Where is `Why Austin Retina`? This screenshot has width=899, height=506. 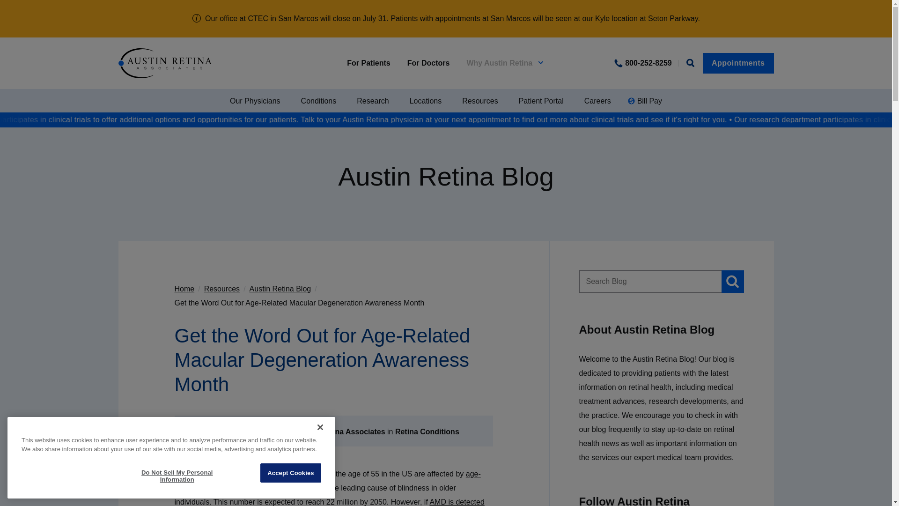 Why Austin Retina is located at coordinates (505, 63).